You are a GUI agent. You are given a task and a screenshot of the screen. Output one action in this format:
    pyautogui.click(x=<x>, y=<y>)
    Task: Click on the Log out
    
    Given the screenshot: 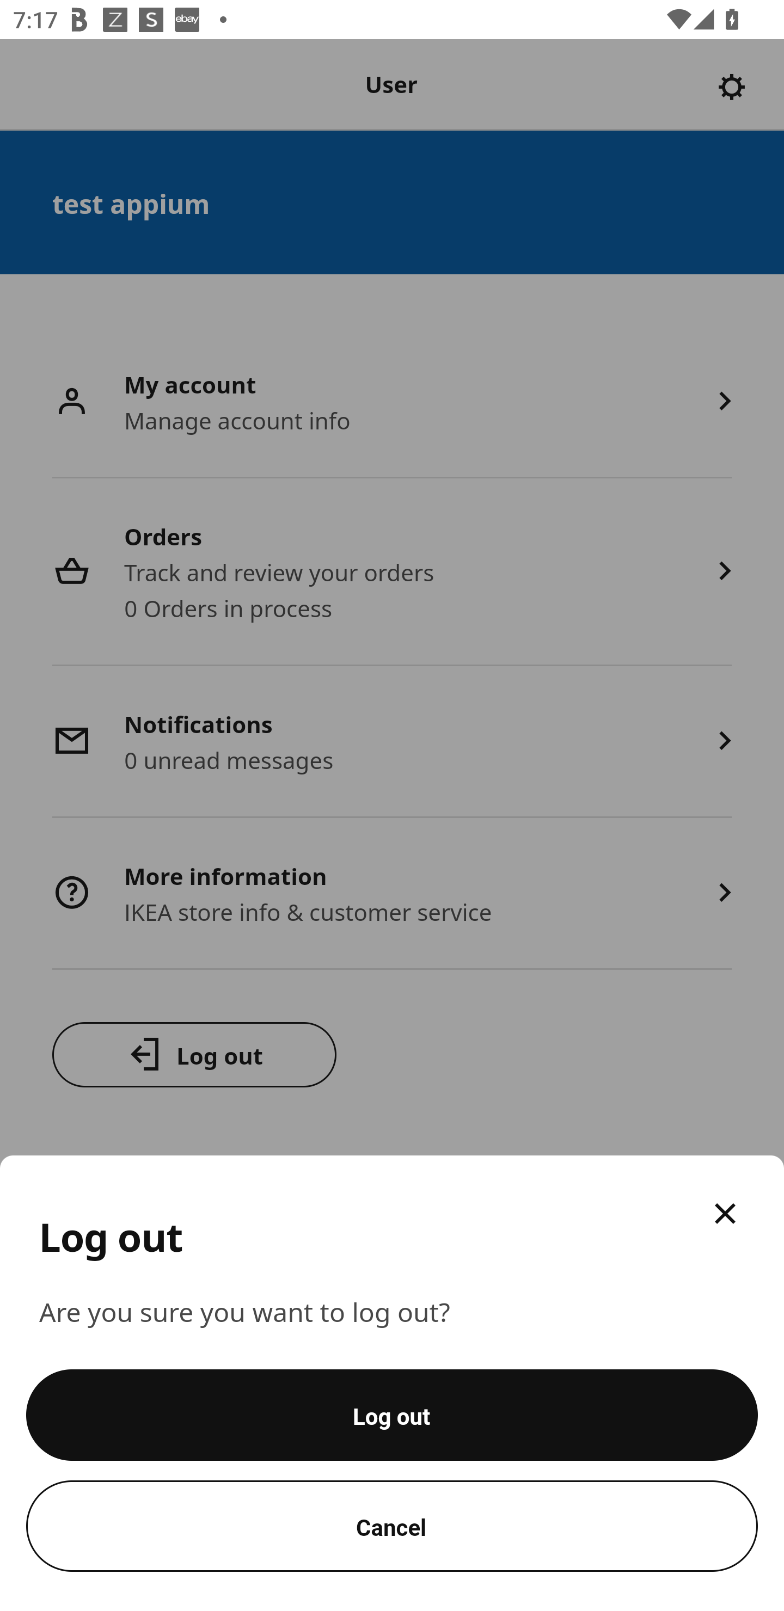 What is the action you would take?
    pyautogui.click(x=392, y=1415)
    